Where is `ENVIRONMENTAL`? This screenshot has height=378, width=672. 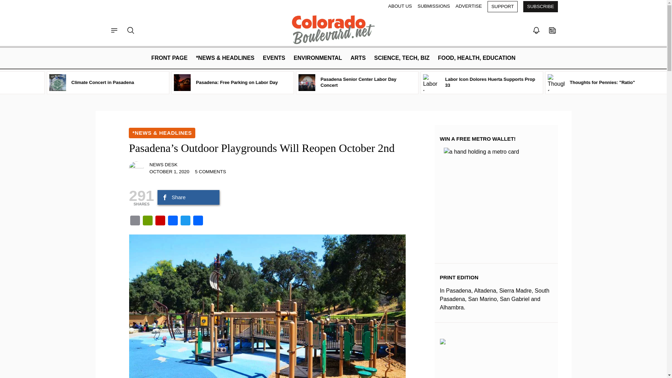
ENVIRONMENTAL is located at coordinates (318, 58).